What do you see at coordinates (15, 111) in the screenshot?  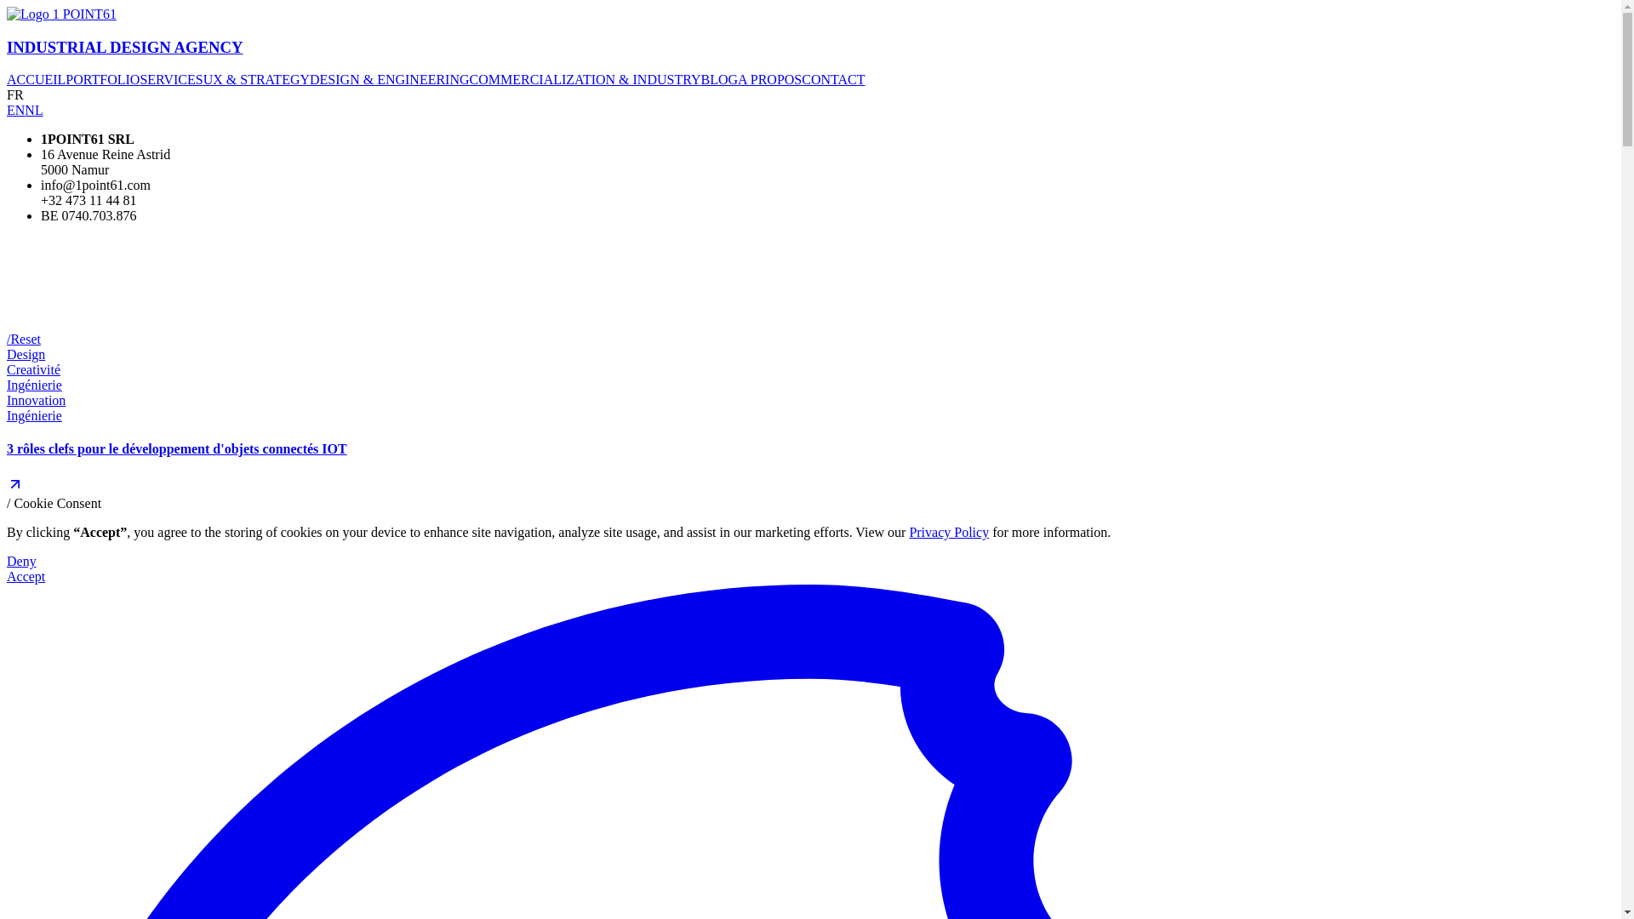 I see `EN` at bounding box center [15, 111].